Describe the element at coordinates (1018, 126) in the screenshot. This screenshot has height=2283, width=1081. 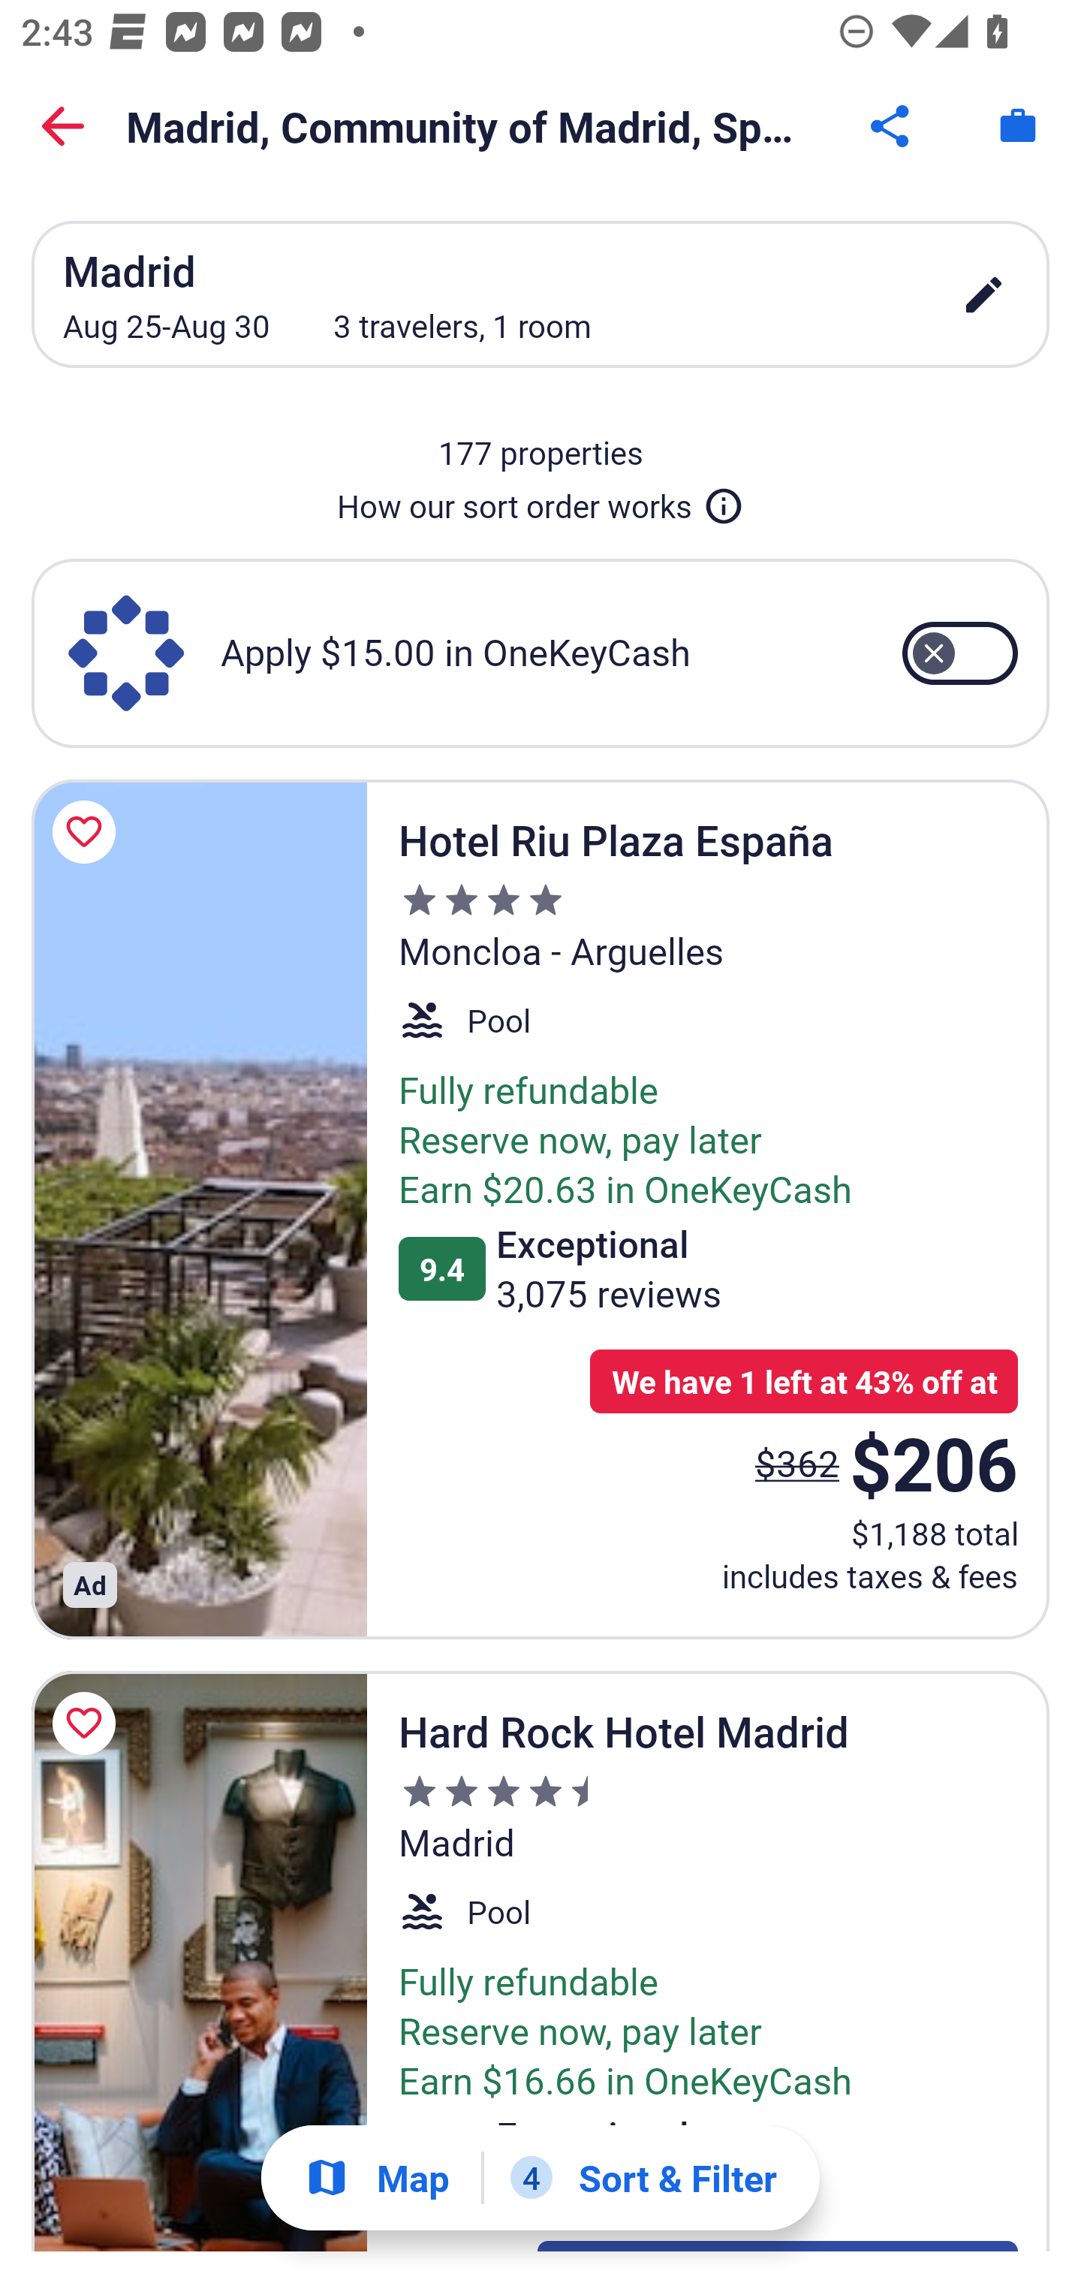
I see `Trips. Button` at that location.